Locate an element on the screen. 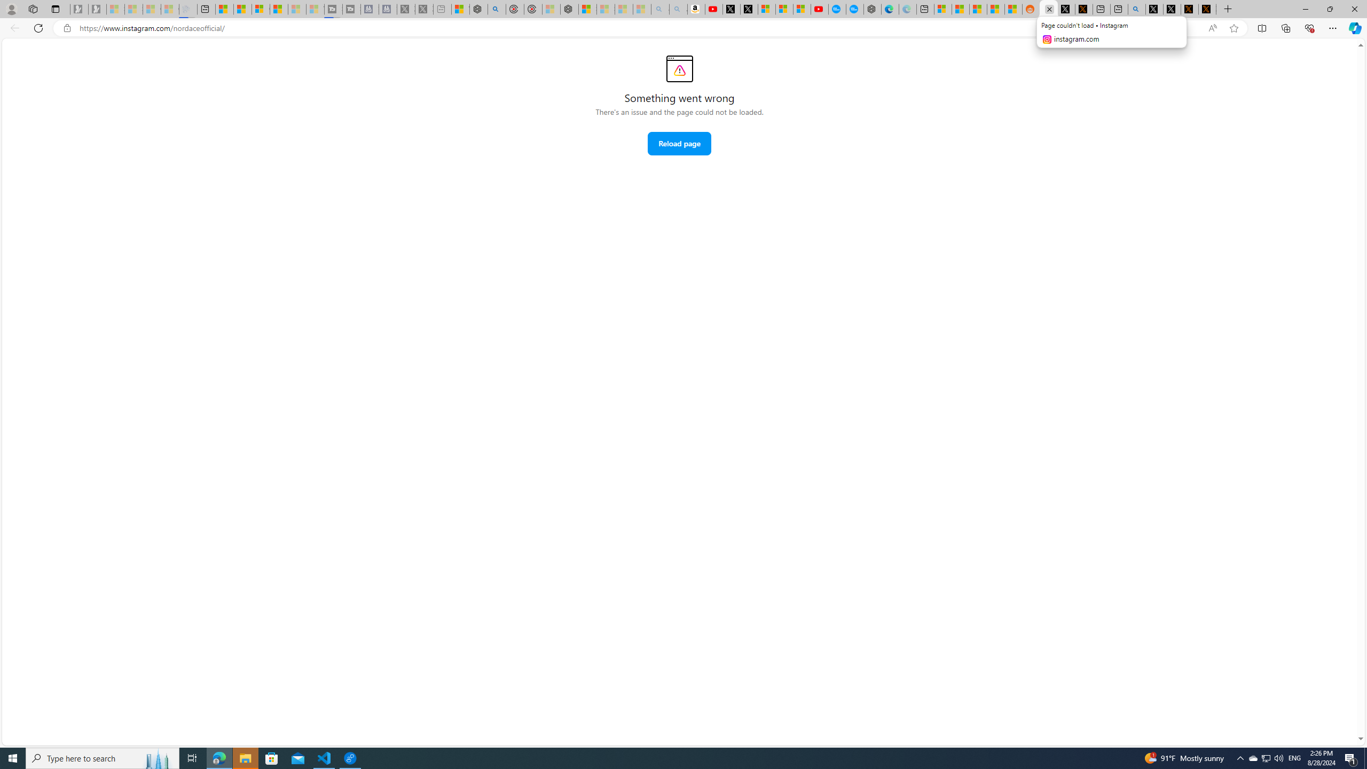 This screenshot has width=1367, height=769. Gloom - YouTube is located at coordinates (819, 9).